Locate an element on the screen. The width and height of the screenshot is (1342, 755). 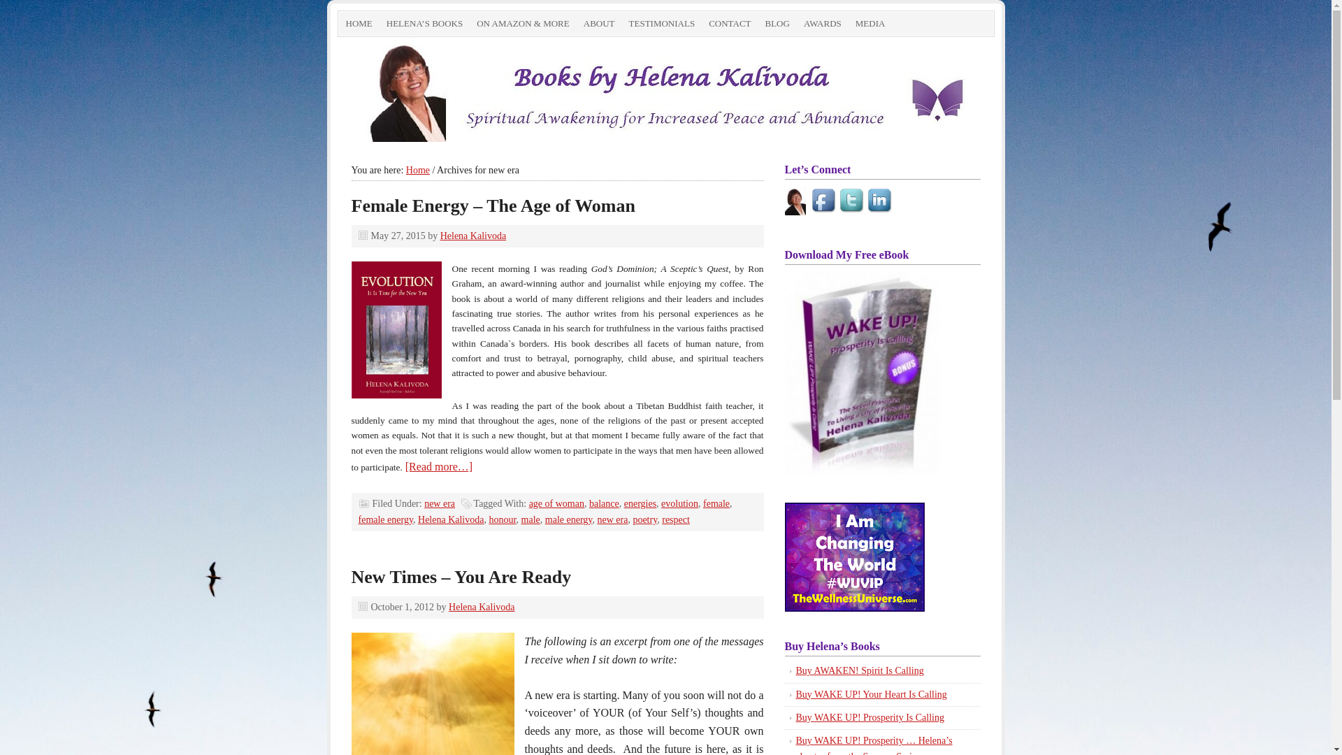
Helena Kalivoda is located at coordinates (482, 607).